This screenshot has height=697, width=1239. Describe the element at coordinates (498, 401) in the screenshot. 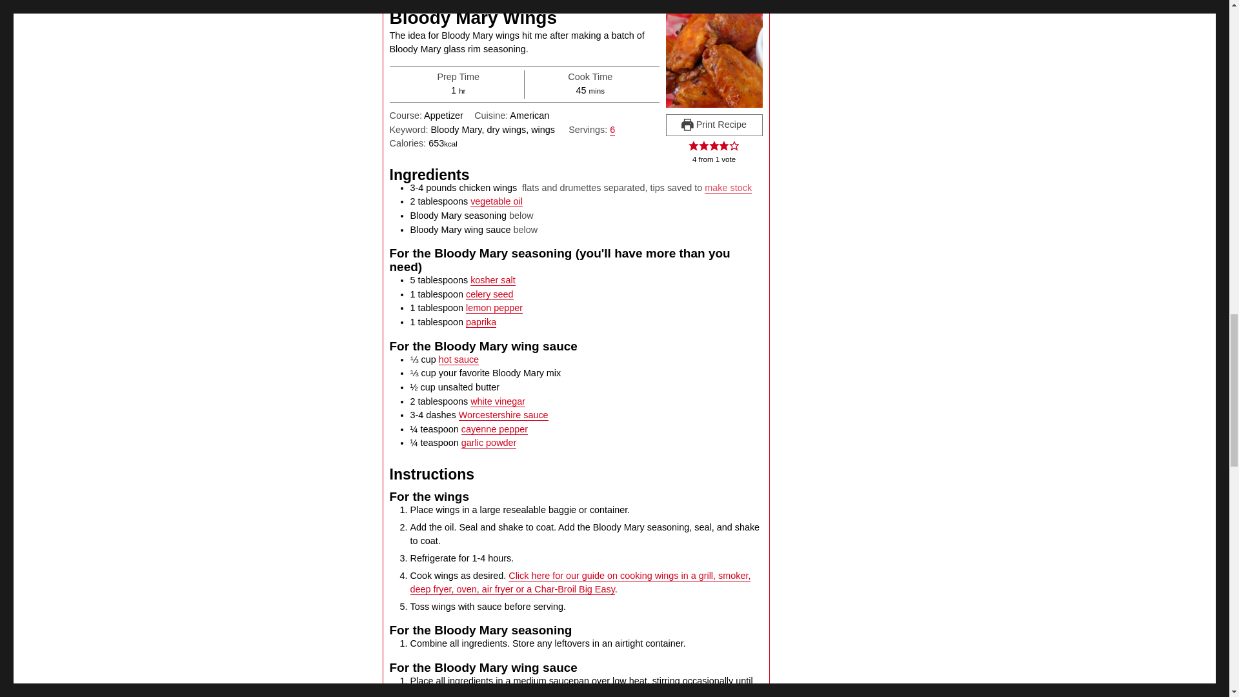

I see `white vinegar` at that location.